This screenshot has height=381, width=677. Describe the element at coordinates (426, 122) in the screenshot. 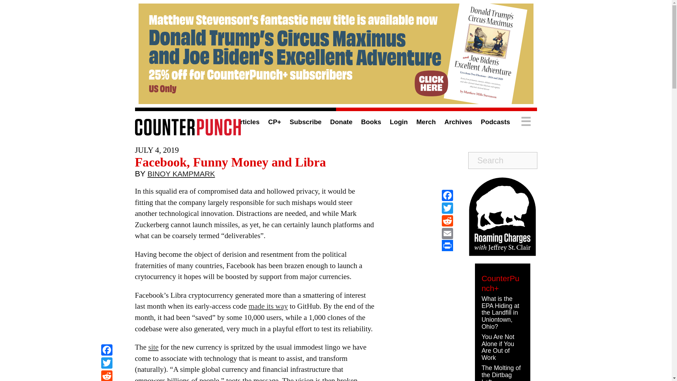

I see `Merch` at that location.